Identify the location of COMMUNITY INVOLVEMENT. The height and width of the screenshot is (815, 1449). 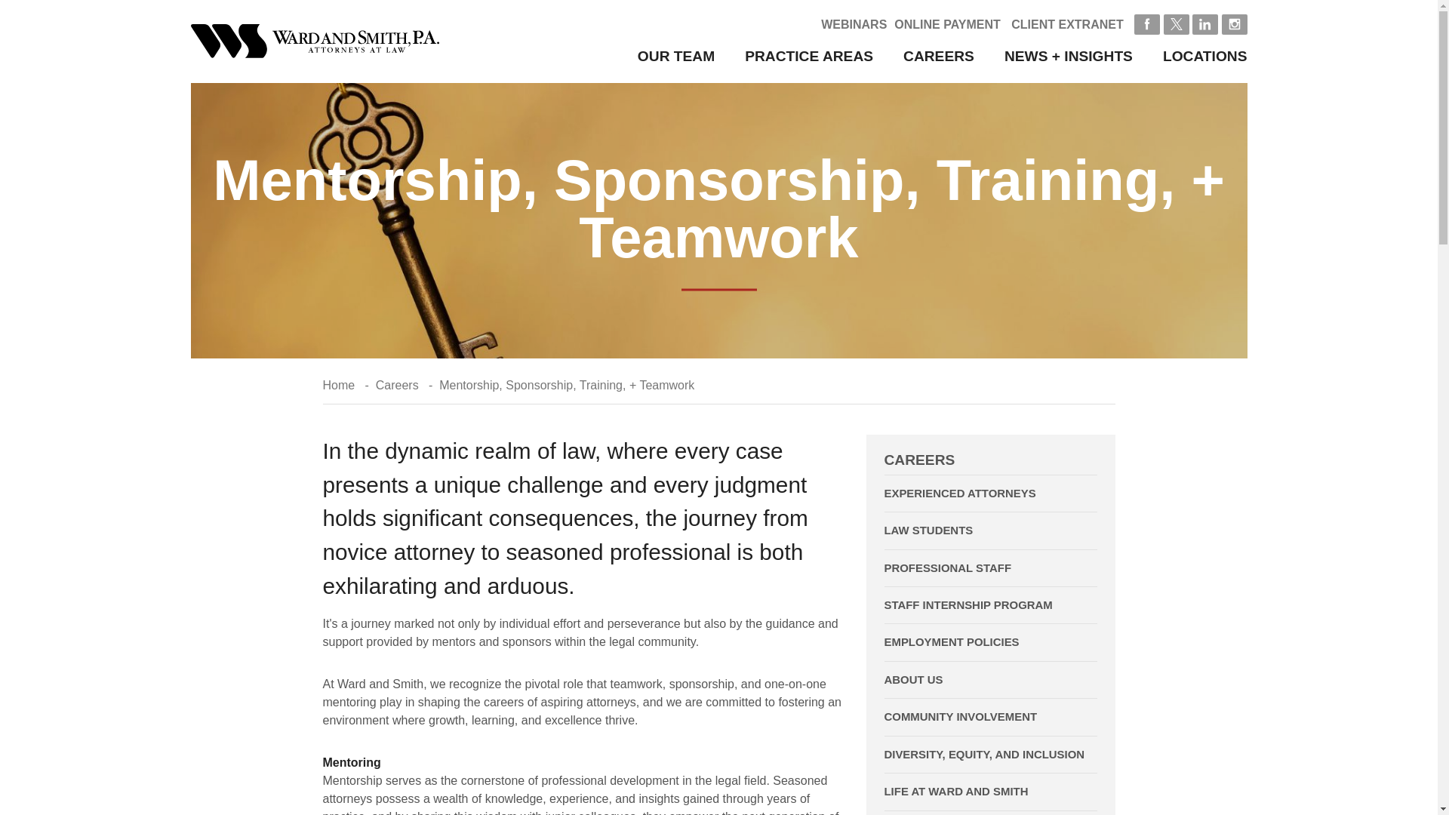
(990, 716).